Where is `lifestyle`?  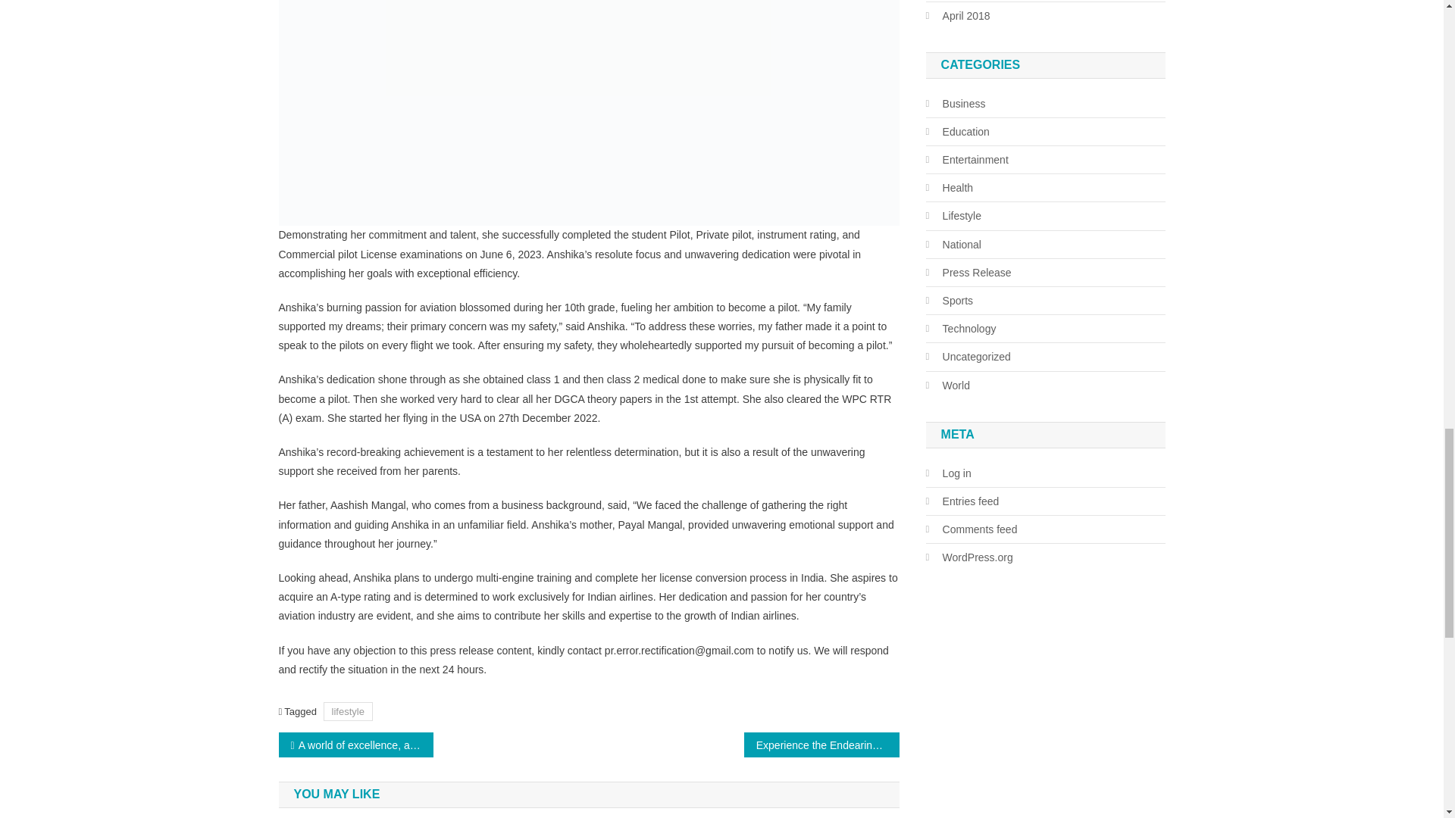 lifestyle is located at coordinates (347, 710).